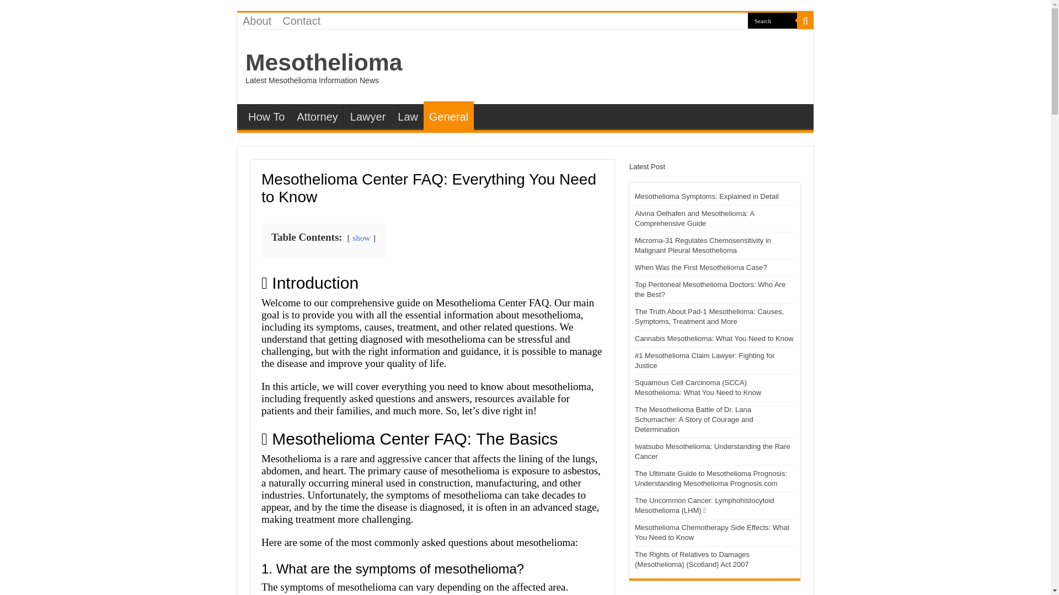 The height and width of the screenshot is (595, 1059). I want to click on Contact, so click(301, 20).